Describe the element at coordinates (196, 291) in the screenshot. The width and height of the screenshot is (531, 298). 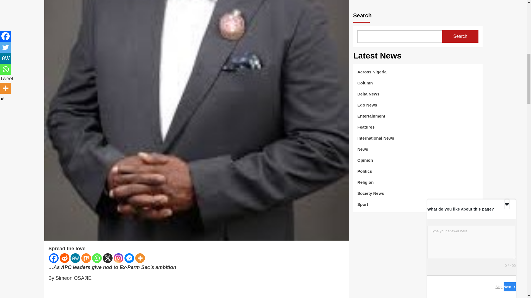
I see `Advertisement` at that location.